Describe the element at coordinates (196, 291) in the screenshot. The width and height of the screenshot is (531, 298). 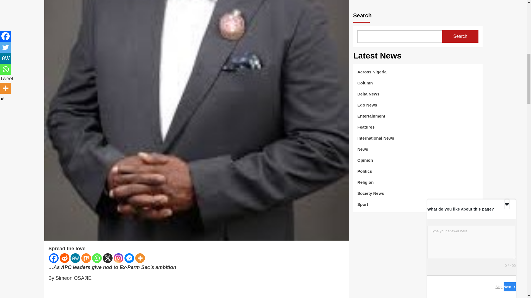
I see `Advertisement` at that location.